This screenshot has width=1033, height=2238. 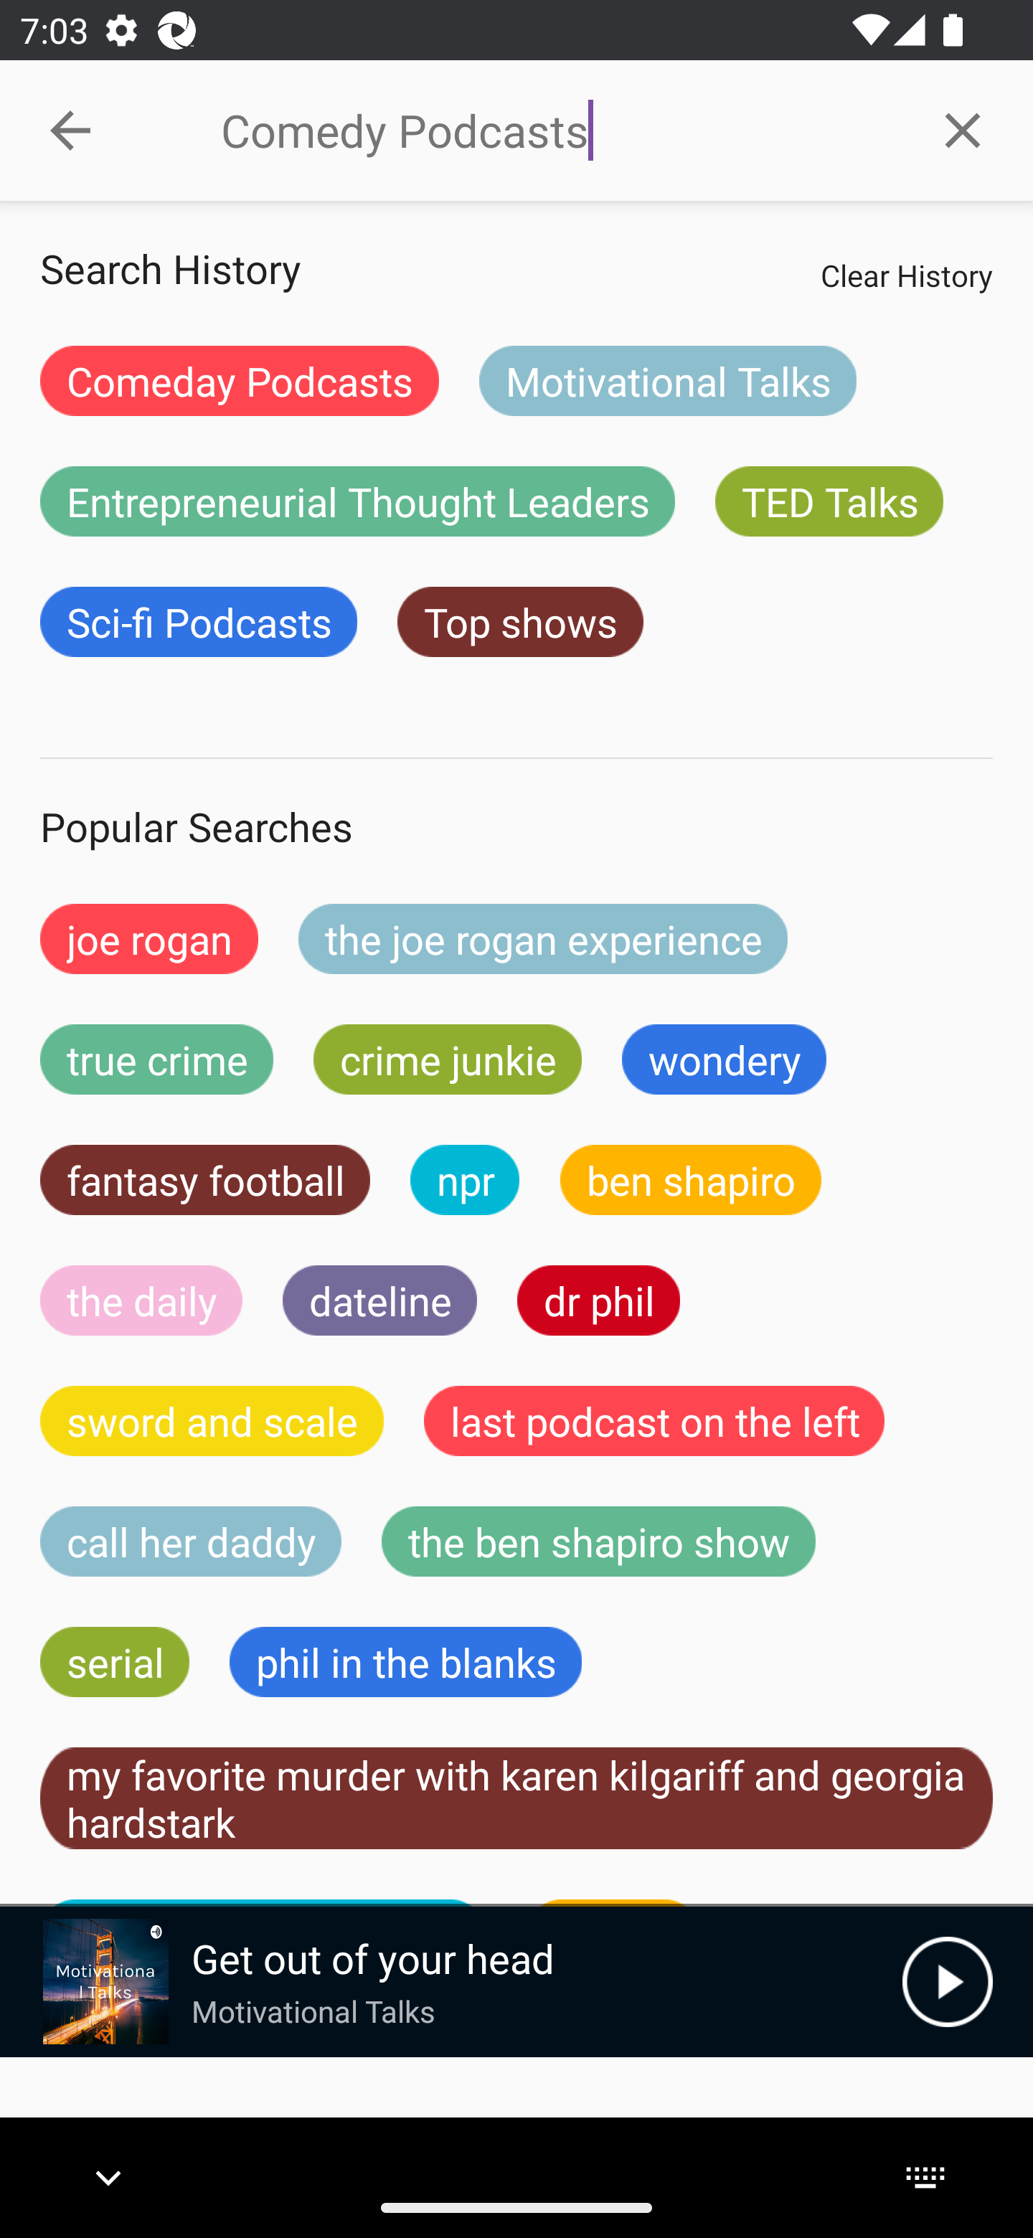 What do you see at coordinates (199, 622) in the screenshot?
I see `Sci-fi Podcasts` at bounding box center [199, 622].